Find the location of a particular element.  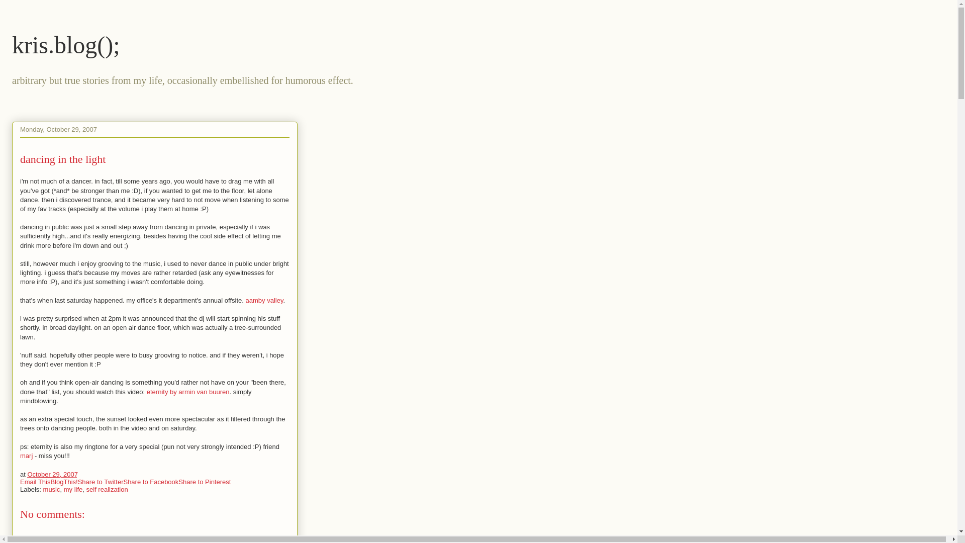

eternity by armin van buuren is located at coordinates (188, 392).